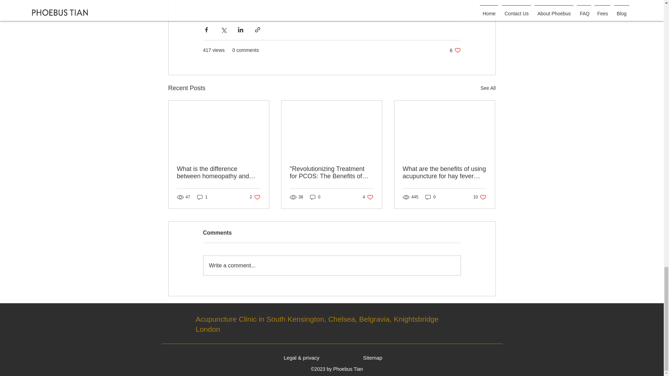  What do you see at coordinates (431, 197) in the screenshot?
I see `Write a comment...` at bounding box center [431, 197].